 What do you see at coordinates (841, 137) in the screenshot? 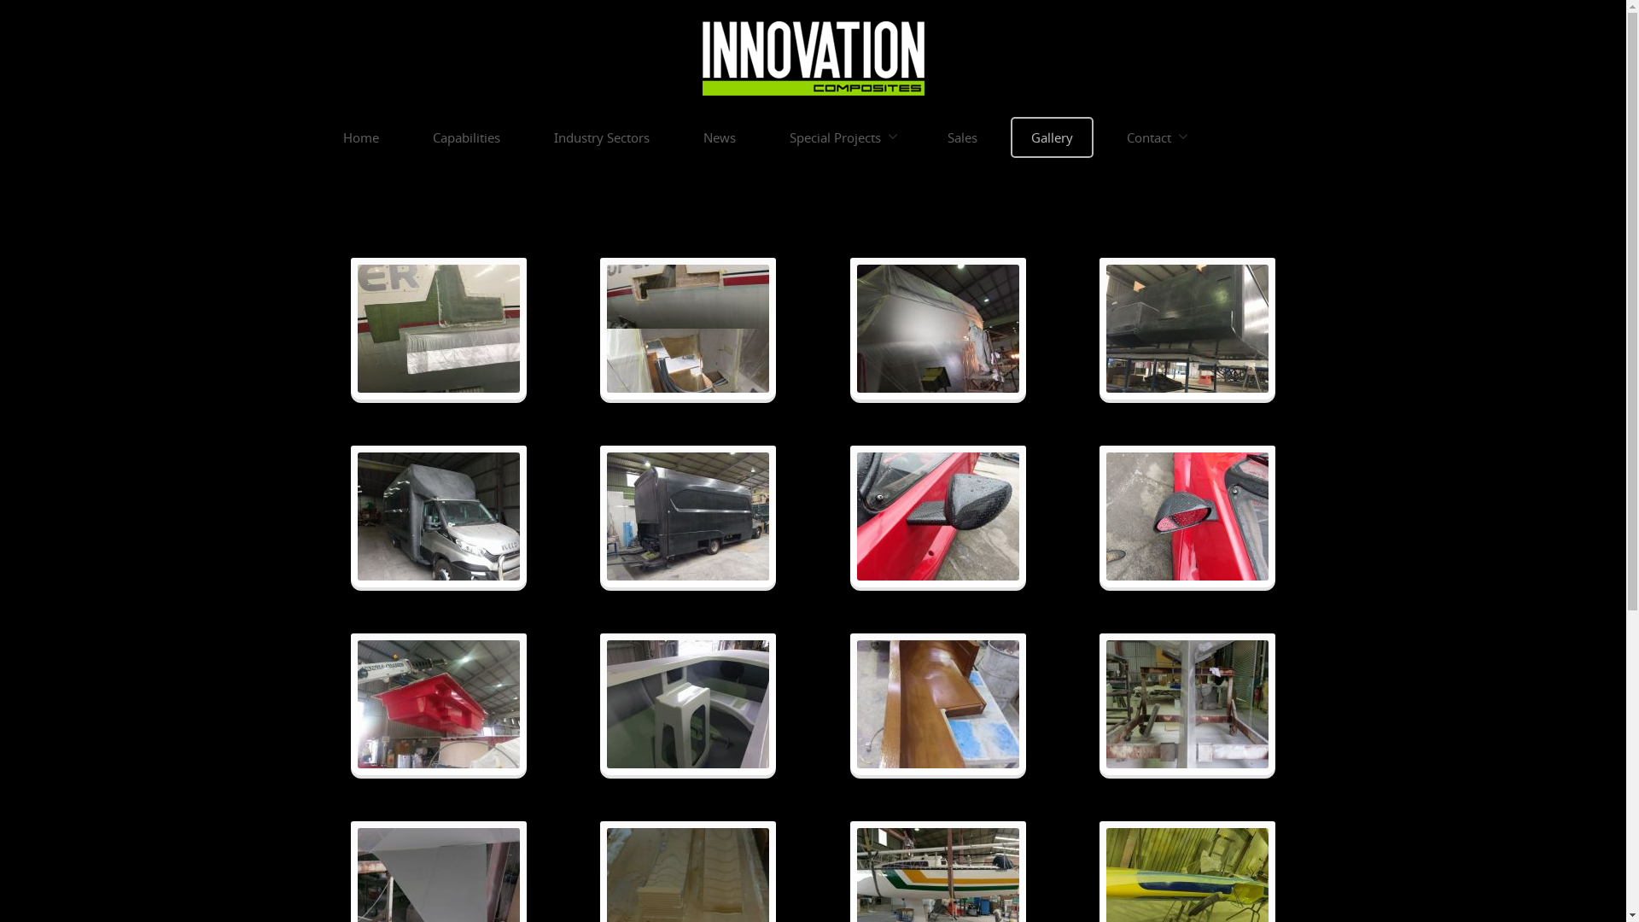
I see `Special Projects` at bounding box center [841, 137].